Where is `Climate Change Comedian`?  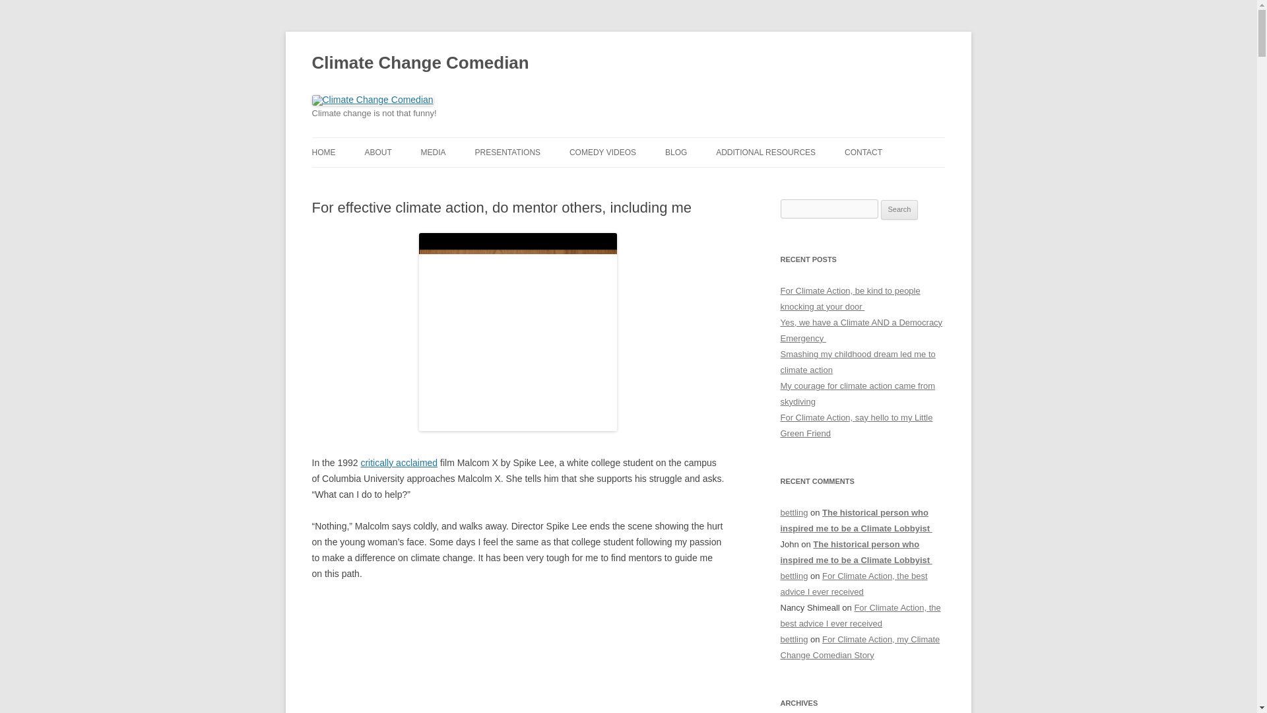
Climate Change Comedian is located at coordinates (420, 63).